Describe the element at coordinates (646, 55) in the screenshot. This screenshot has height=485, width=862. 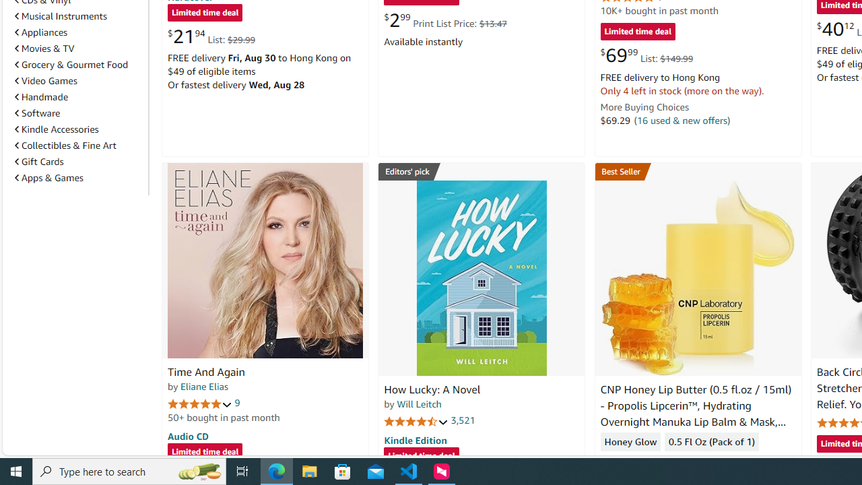
I see `$69.99 List: $149.99` at that location.